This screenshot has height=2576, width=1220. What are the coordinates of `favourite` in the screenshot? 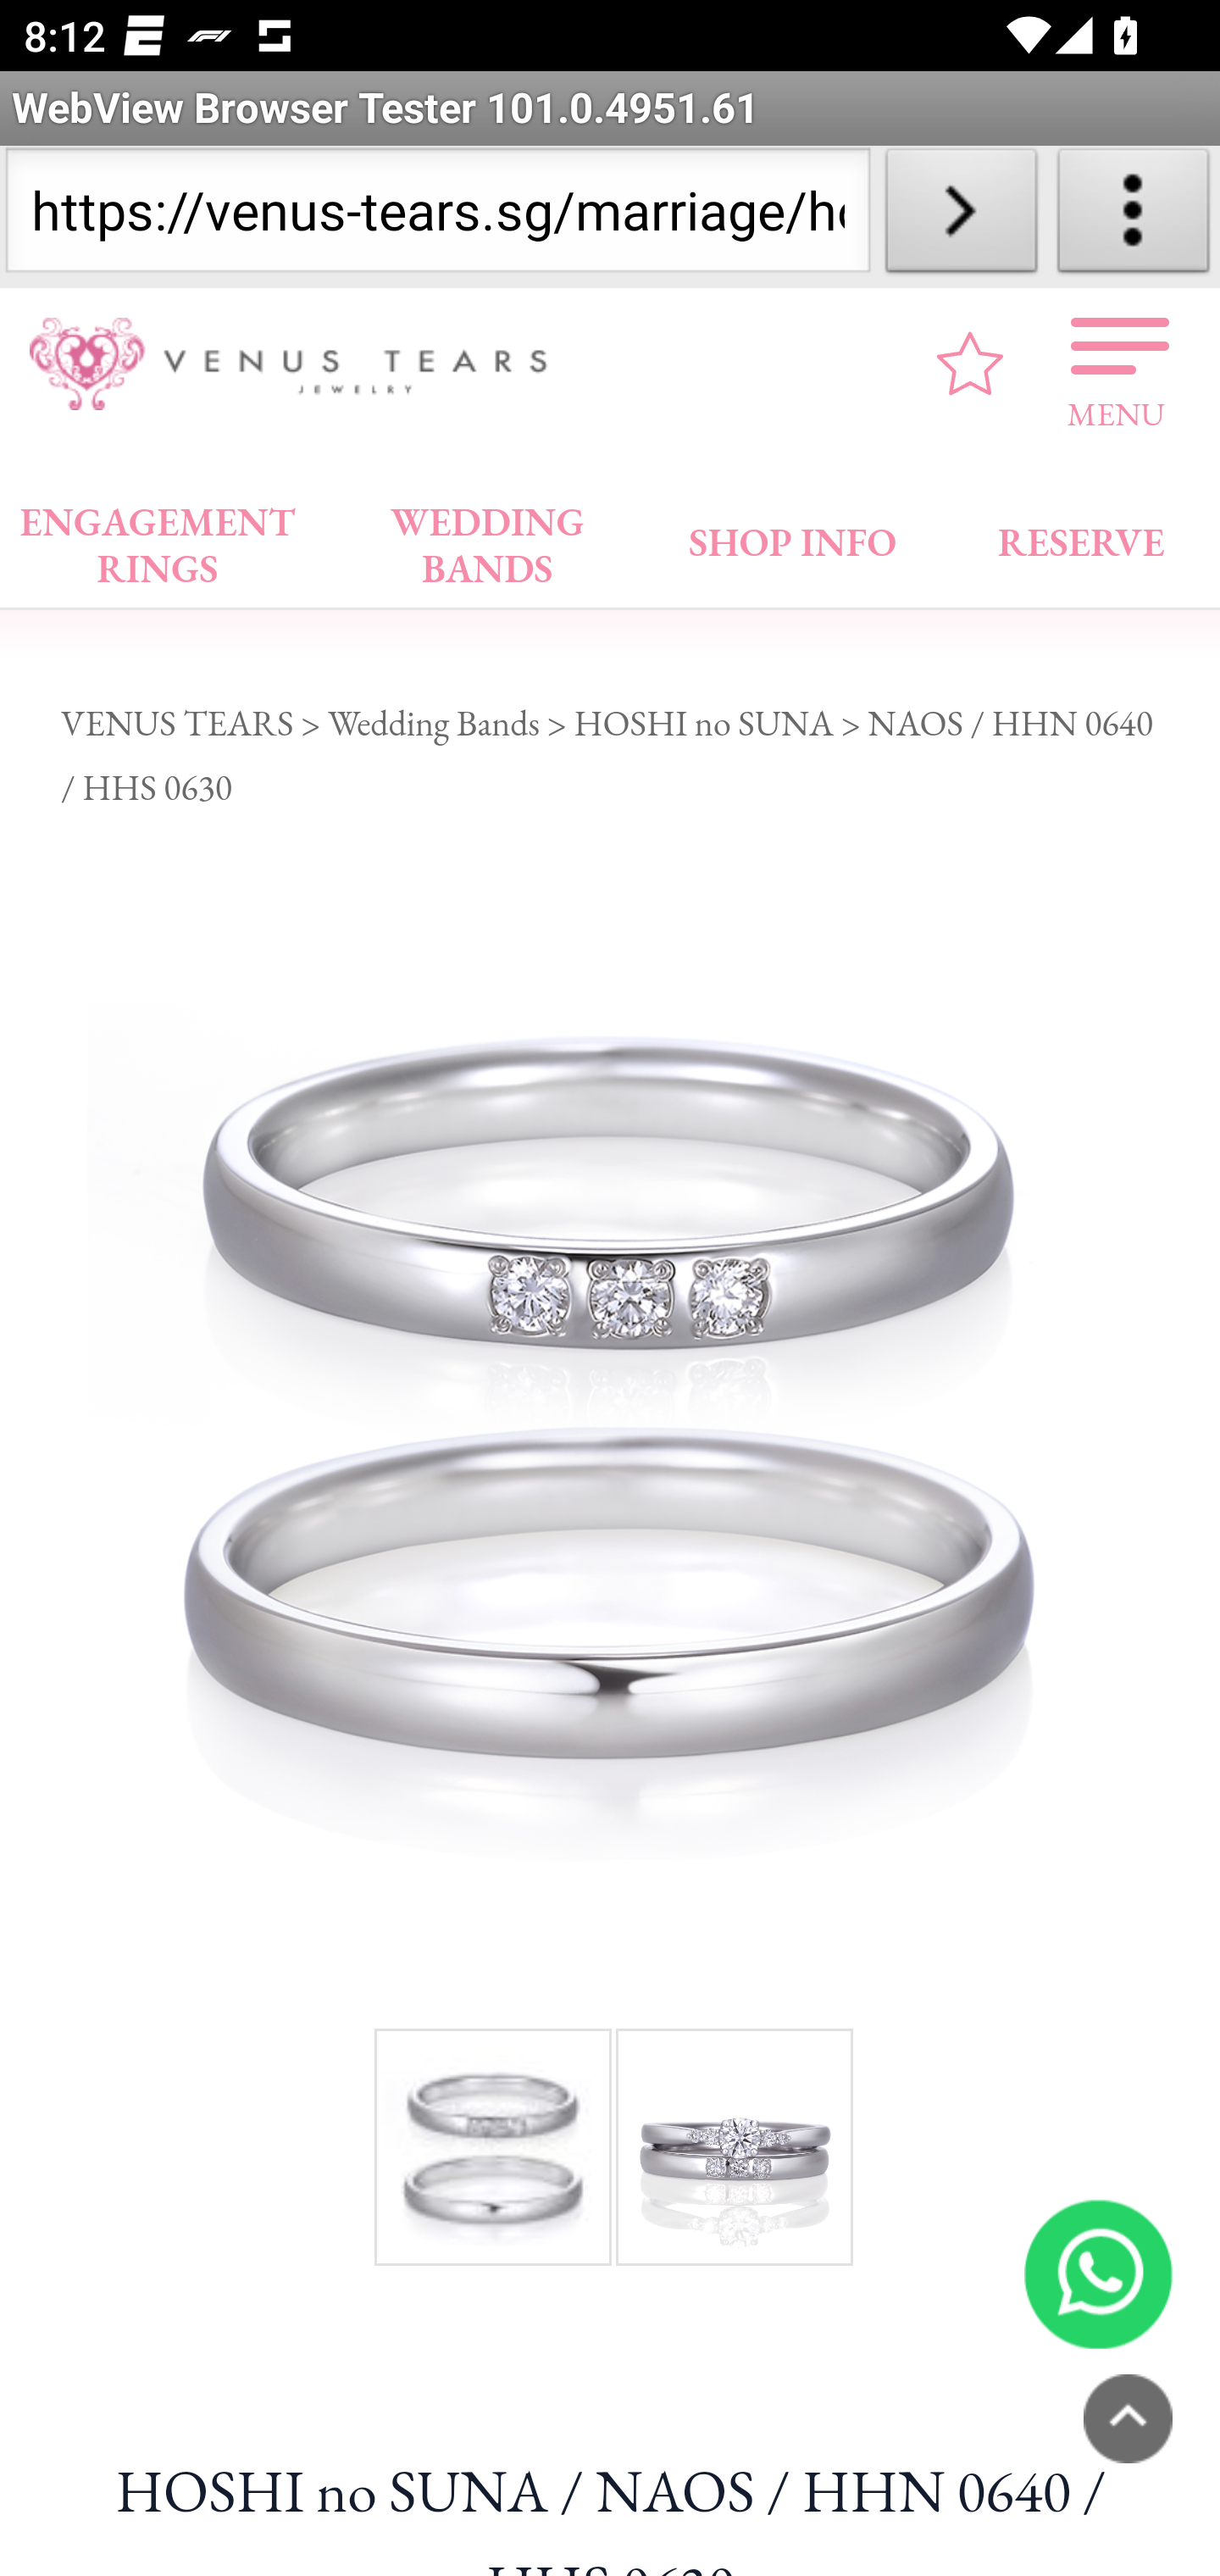 It's located at (971, 363).